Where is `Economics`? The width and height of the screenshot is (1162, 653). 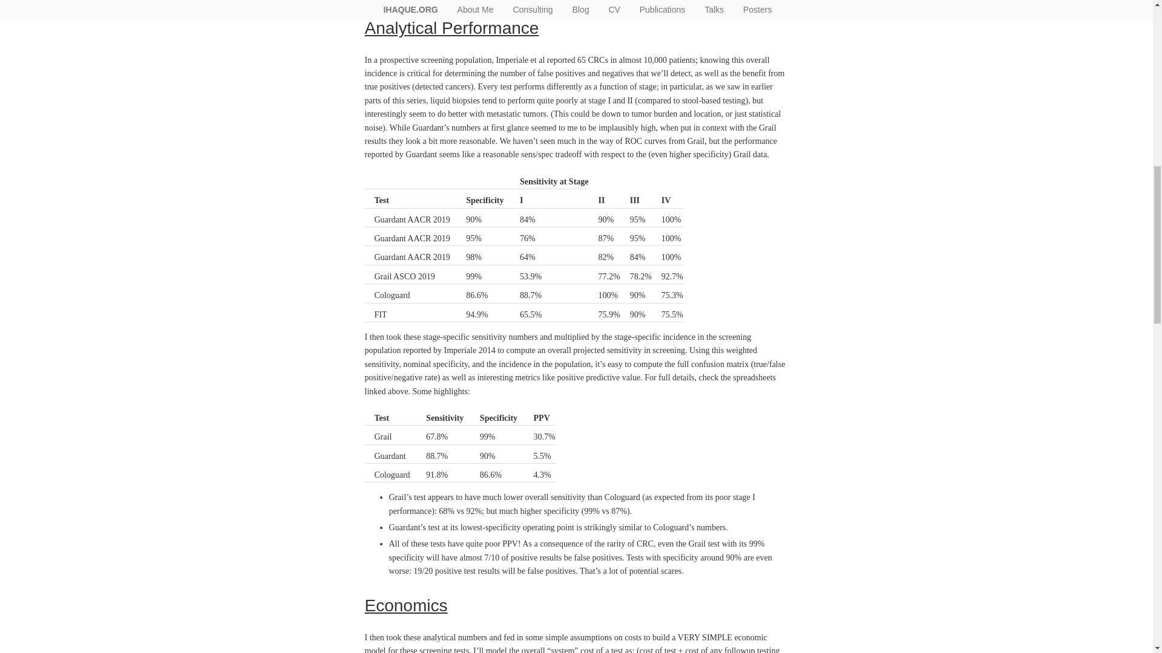 Economics is located at coordinates (405, 606).